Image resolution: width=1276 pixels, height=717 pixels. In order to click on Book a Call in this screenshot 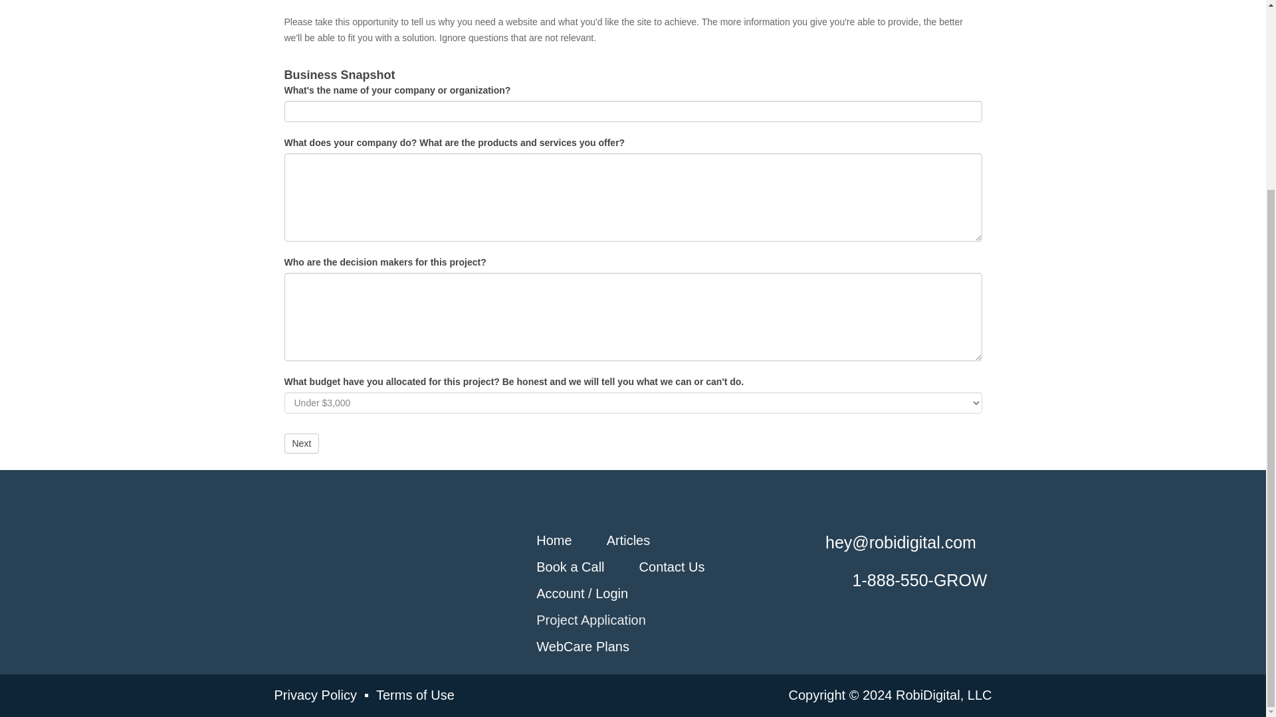, I will do `click(570, 566)`.